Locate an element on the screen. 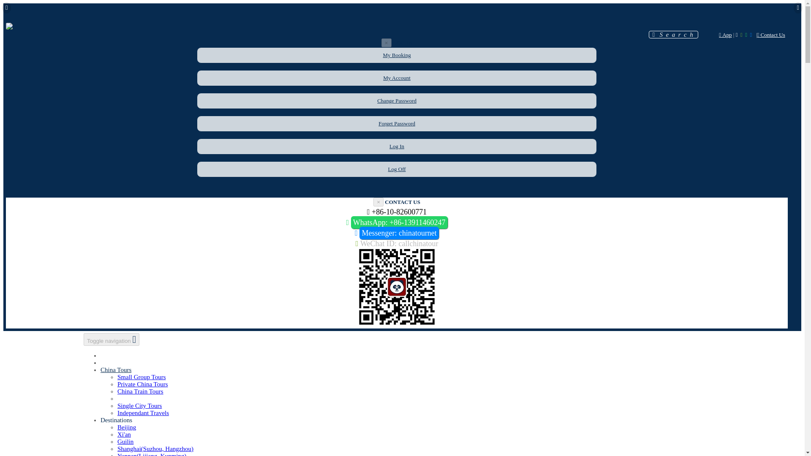 The image size is (811, 456). China Train Tours is located at coordinates (140, 391).